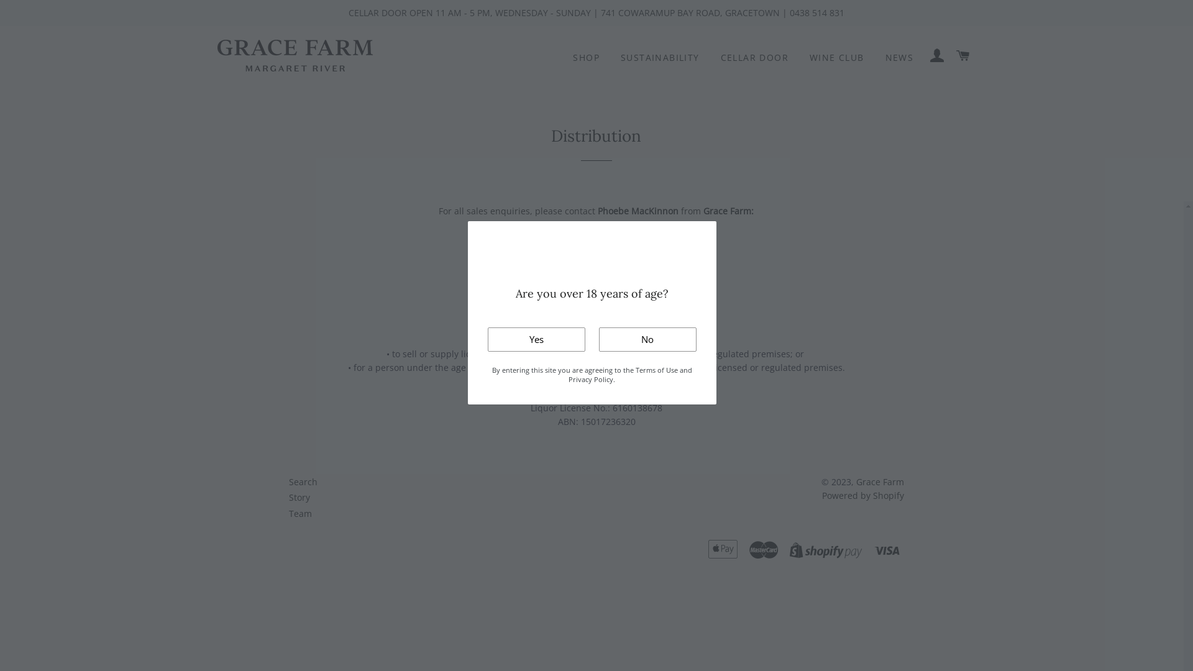 Image resolution: width=1193 pixels, height=671 pixels. I want to click on Team, so click(301, 513).